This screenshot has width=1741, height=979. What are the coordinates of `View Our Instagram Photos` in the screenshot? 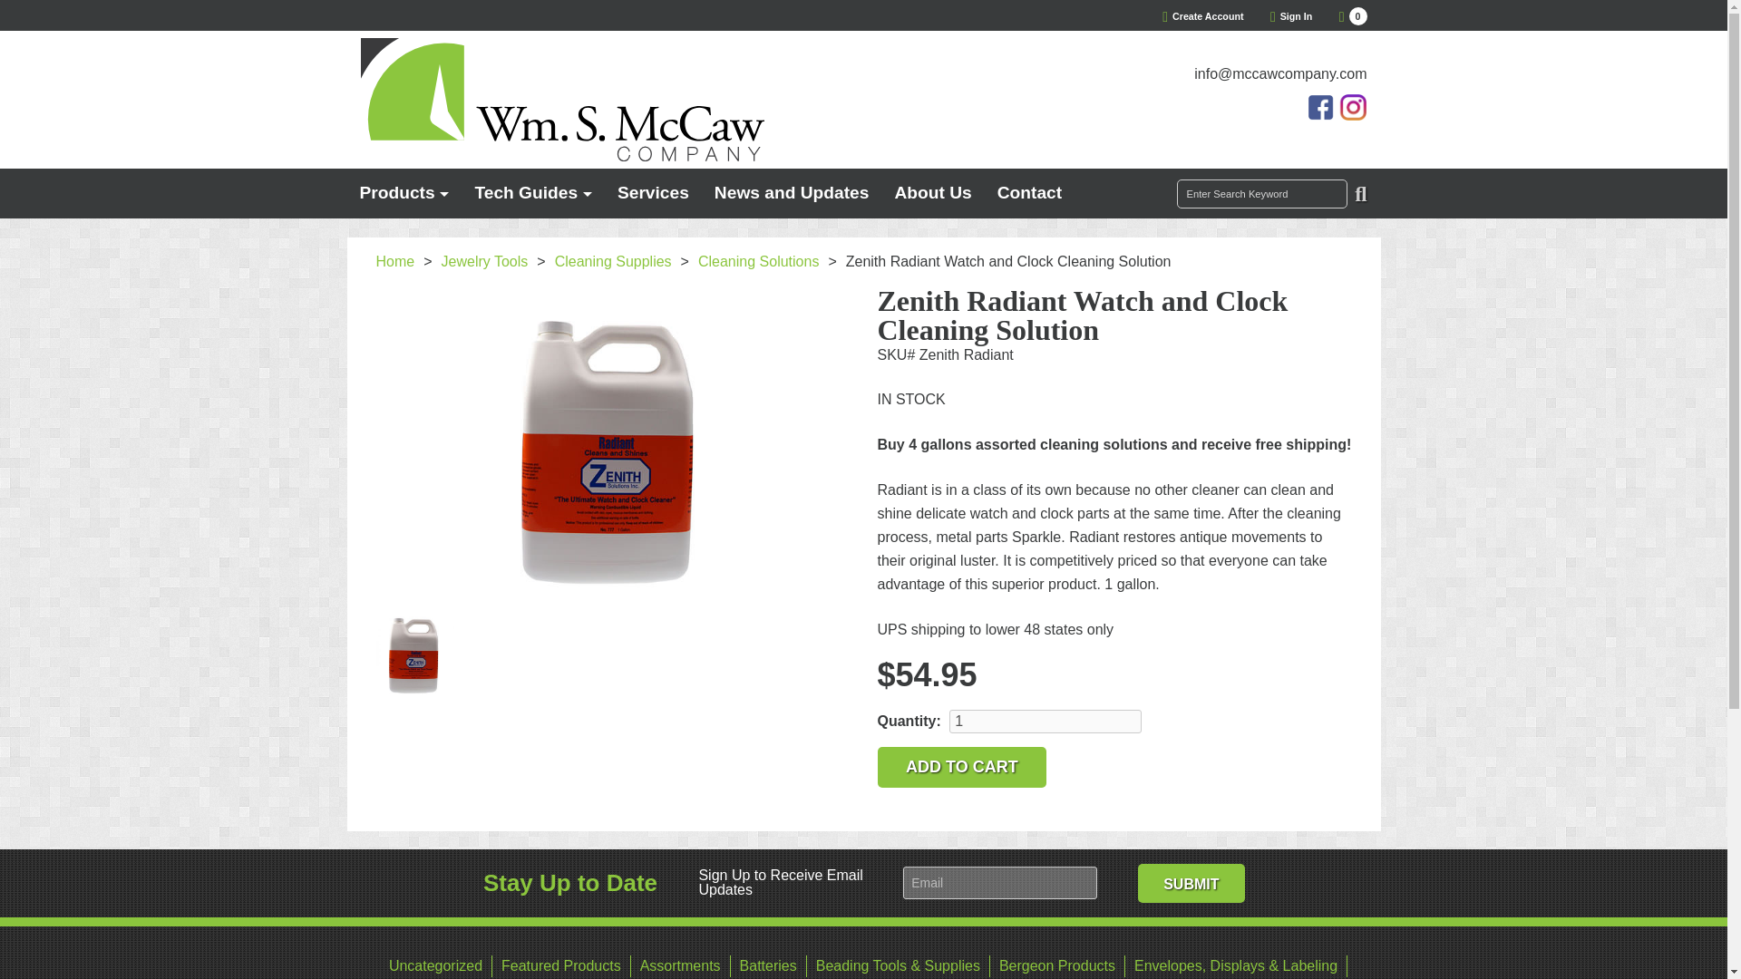 It's located at (404, 192).